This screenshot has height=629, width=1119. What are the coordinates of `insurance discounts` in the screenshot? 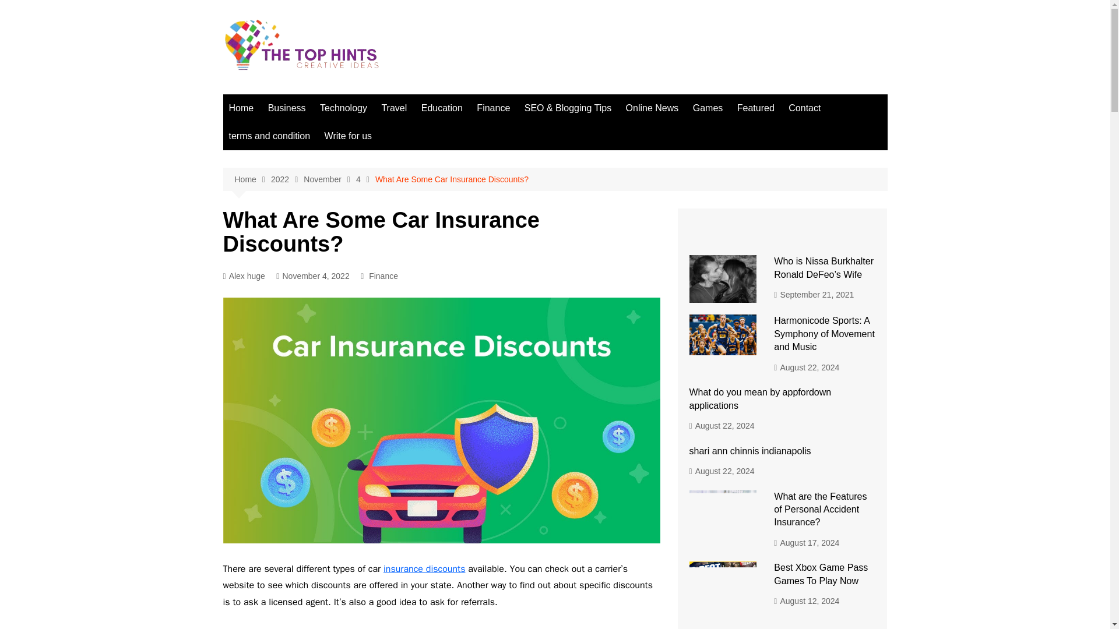 It's located at (424, 568).